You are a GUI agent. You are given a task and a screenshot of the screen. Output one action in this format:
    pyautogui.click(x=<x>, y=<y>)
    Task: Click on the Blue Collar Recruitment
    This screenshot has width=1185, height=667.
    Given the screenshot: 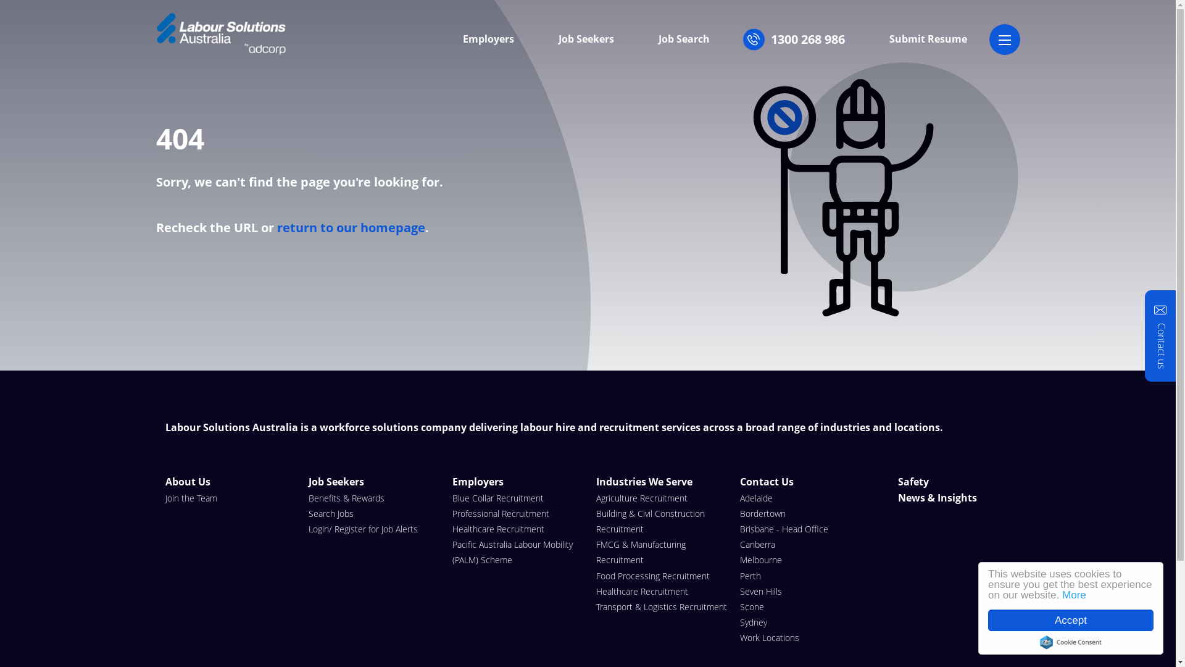 What is the action you would take?
    pyautogui.click(x=518, y=498)
    